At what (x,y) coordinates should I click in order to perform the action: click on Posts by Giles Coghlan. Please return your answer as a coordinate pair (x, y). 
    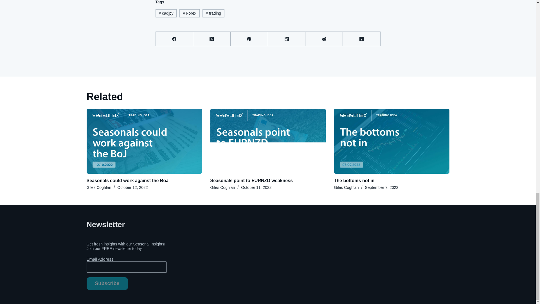
    Looking at the image, I should click on (99, 187).